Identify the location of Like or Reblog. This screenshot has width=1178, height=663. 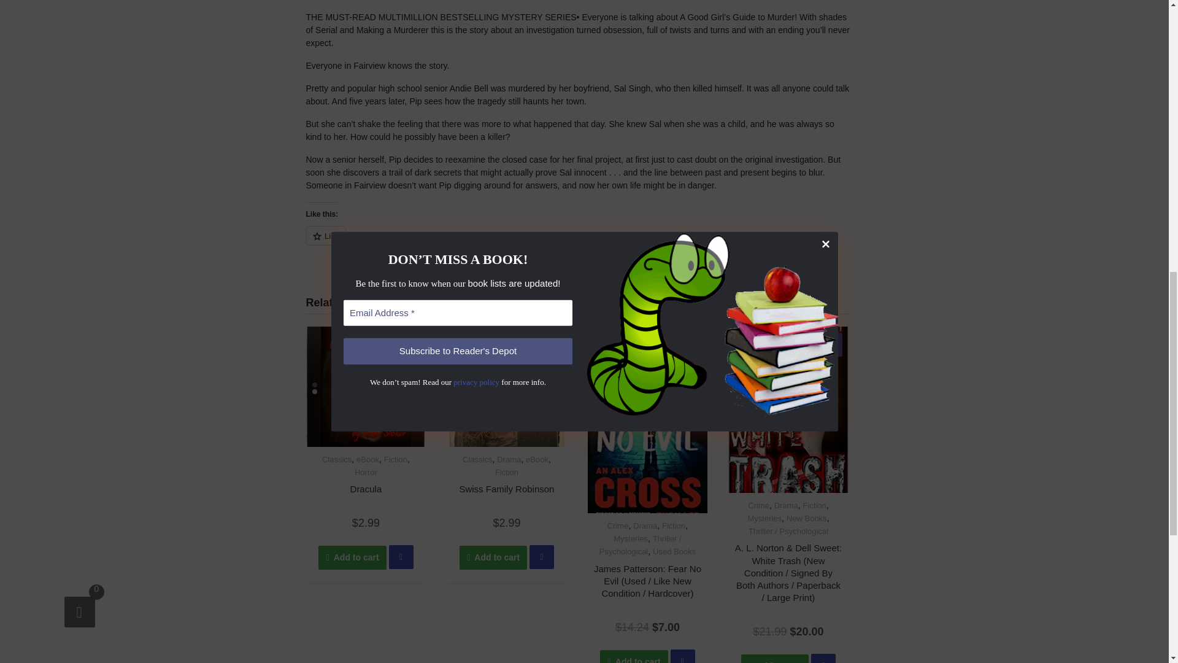
(578, 243).